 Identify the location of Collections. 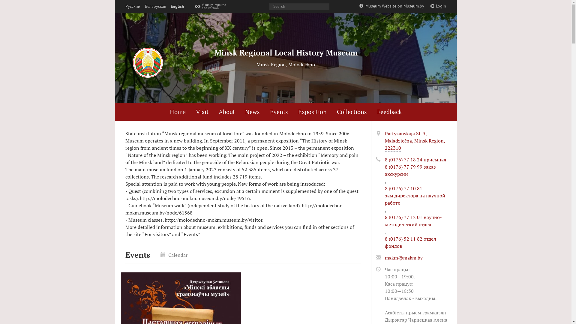
(352, 112).